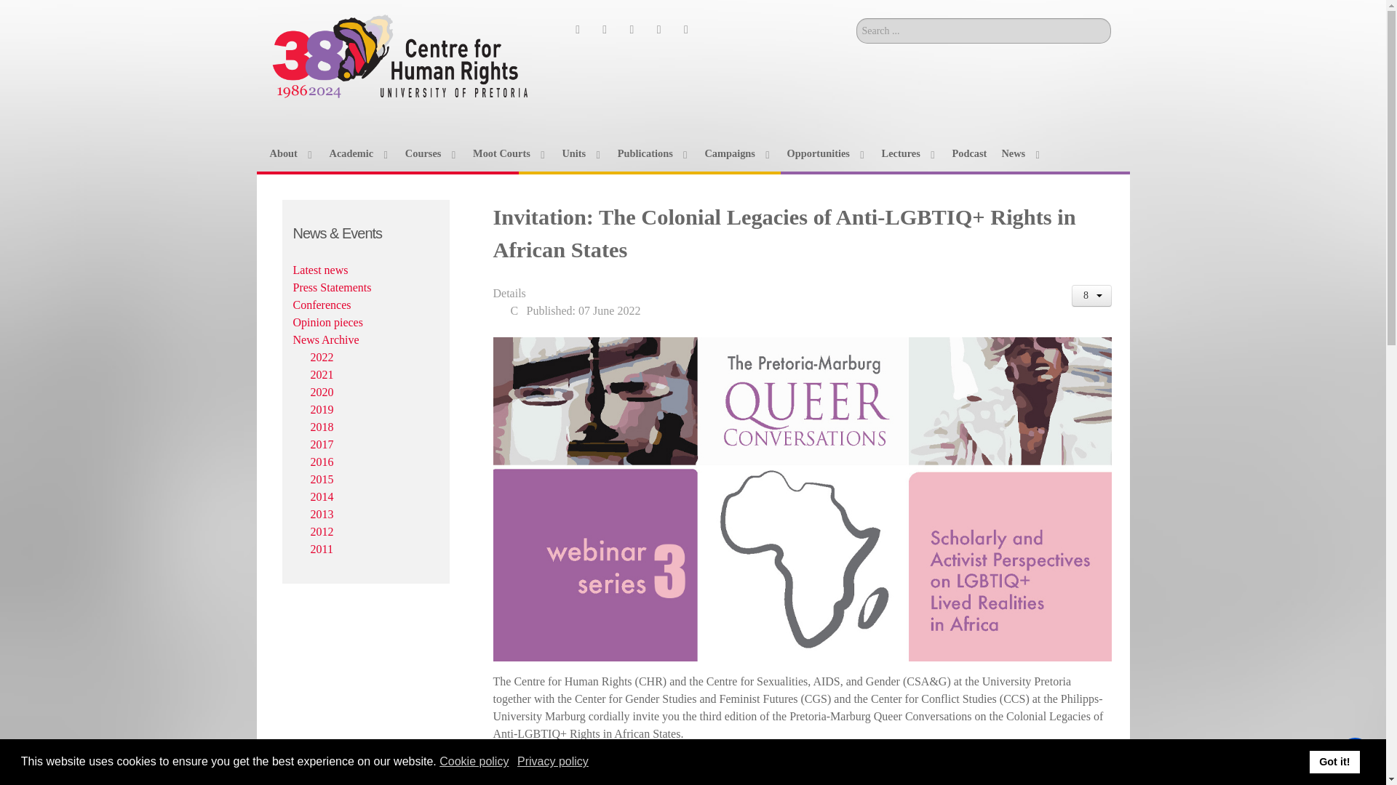 The width and height of the screenshot is (1397, 785). Describe the element at coordinates (292, 153) in the screenshot. I see `About` at that location.